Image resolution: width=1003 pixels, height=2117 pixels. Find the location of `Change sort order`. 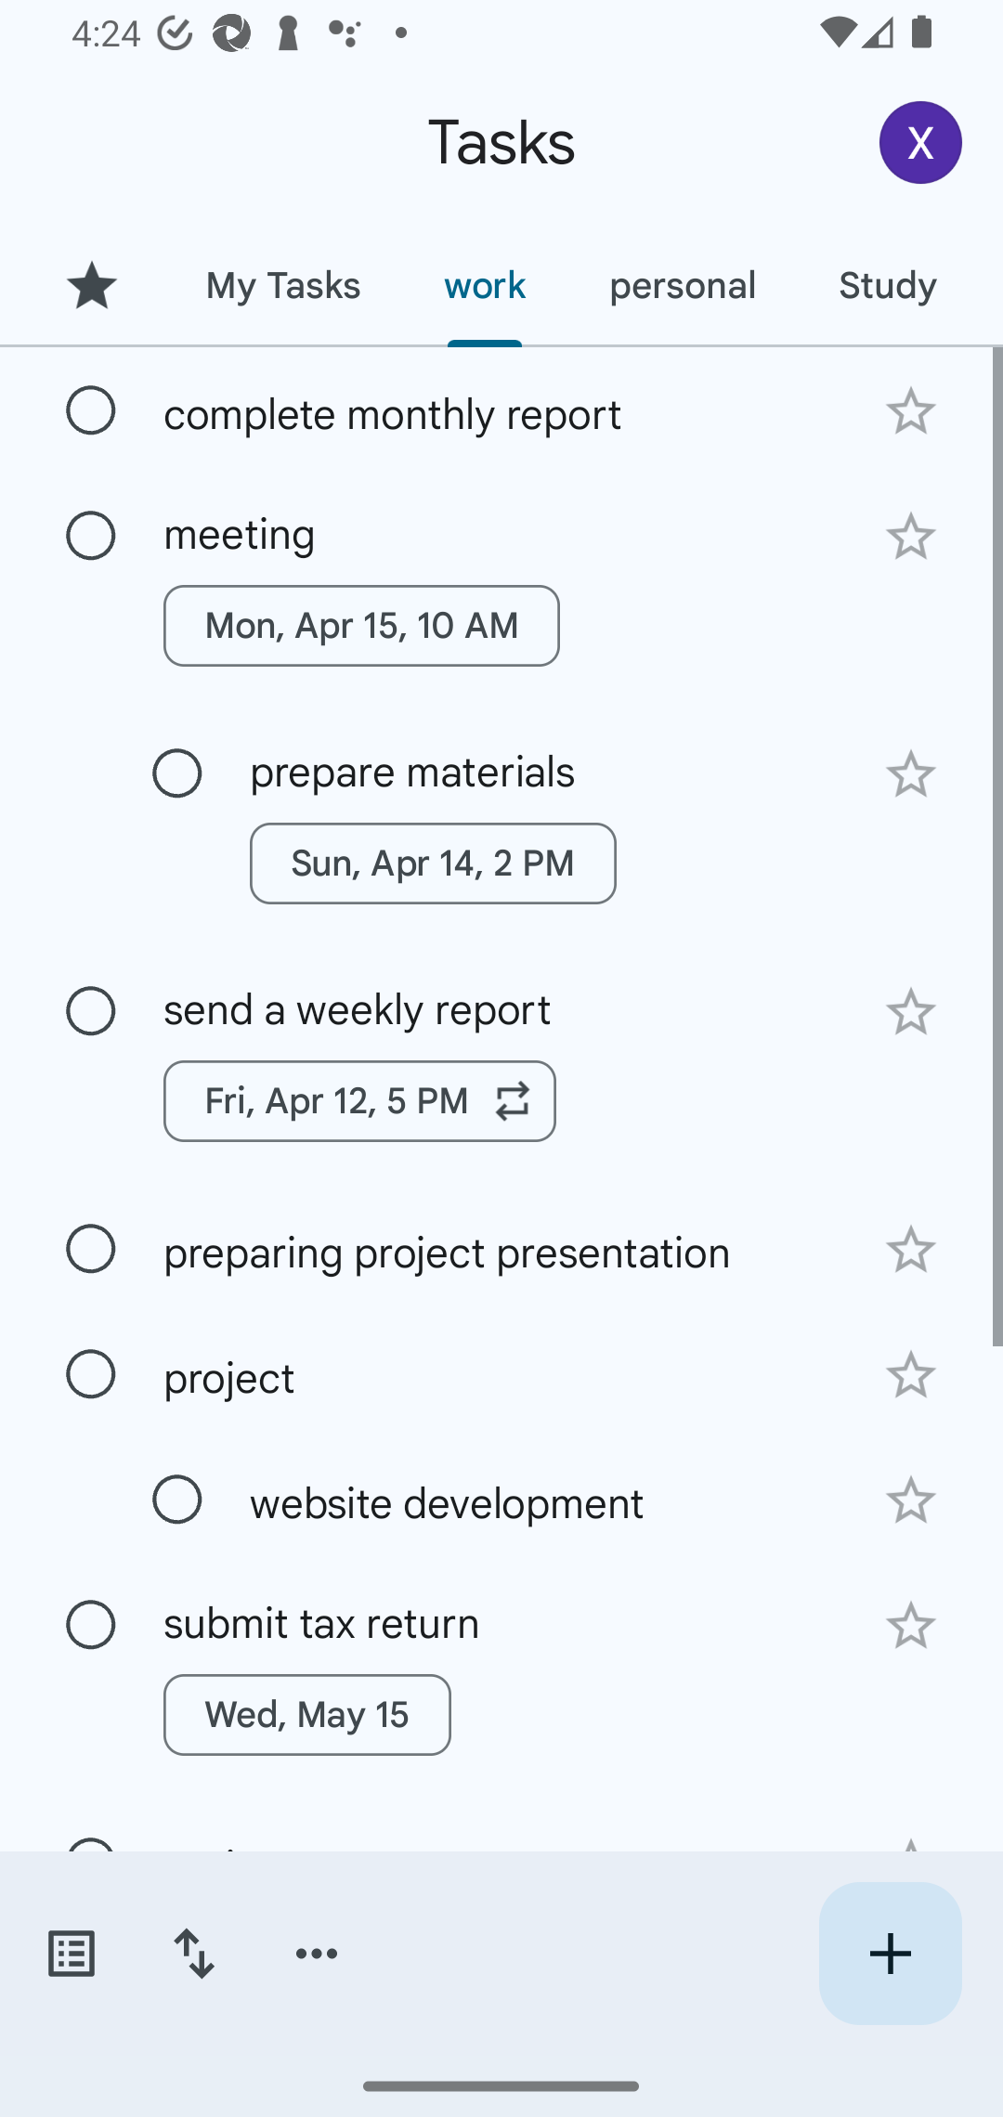

Change sort order is located at coordinates (193, 1954).